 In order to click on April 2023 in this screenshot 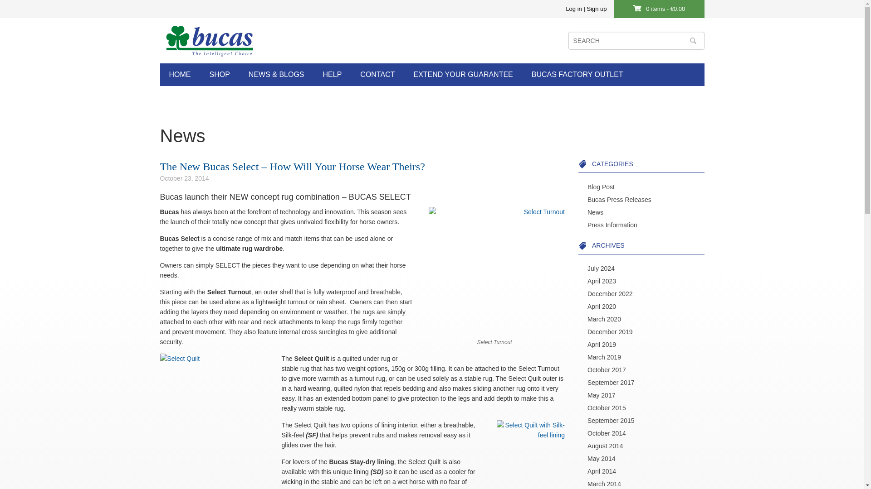, I will do `click(602, 281)`.